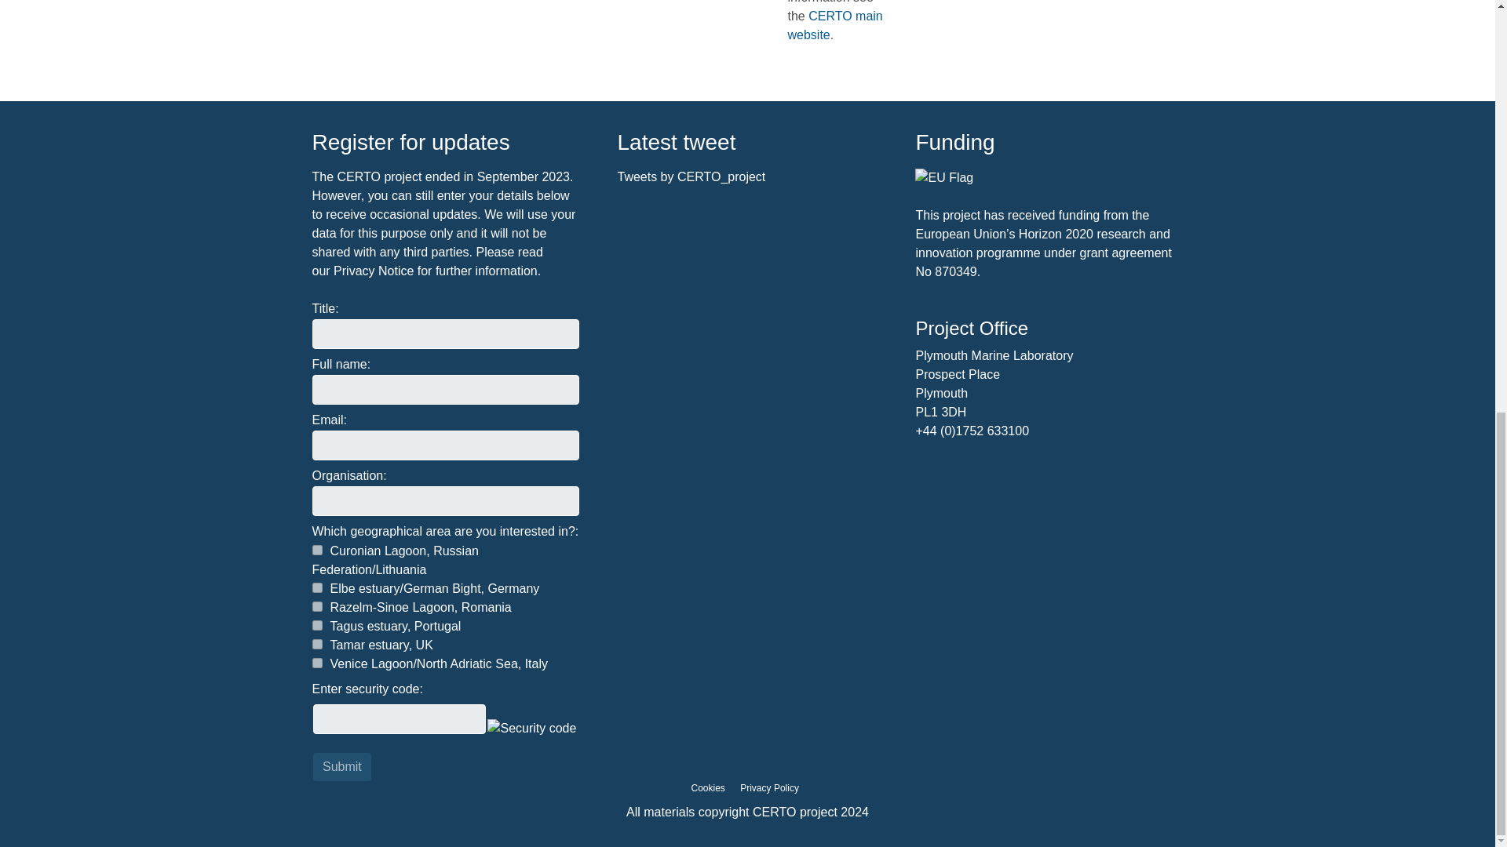 The height and width of the screenshot is (847, 1507). What do you see at coordinates (373, 271) in the screenshot?
I see `Privacy Notice` at bounding box center [373, 271].